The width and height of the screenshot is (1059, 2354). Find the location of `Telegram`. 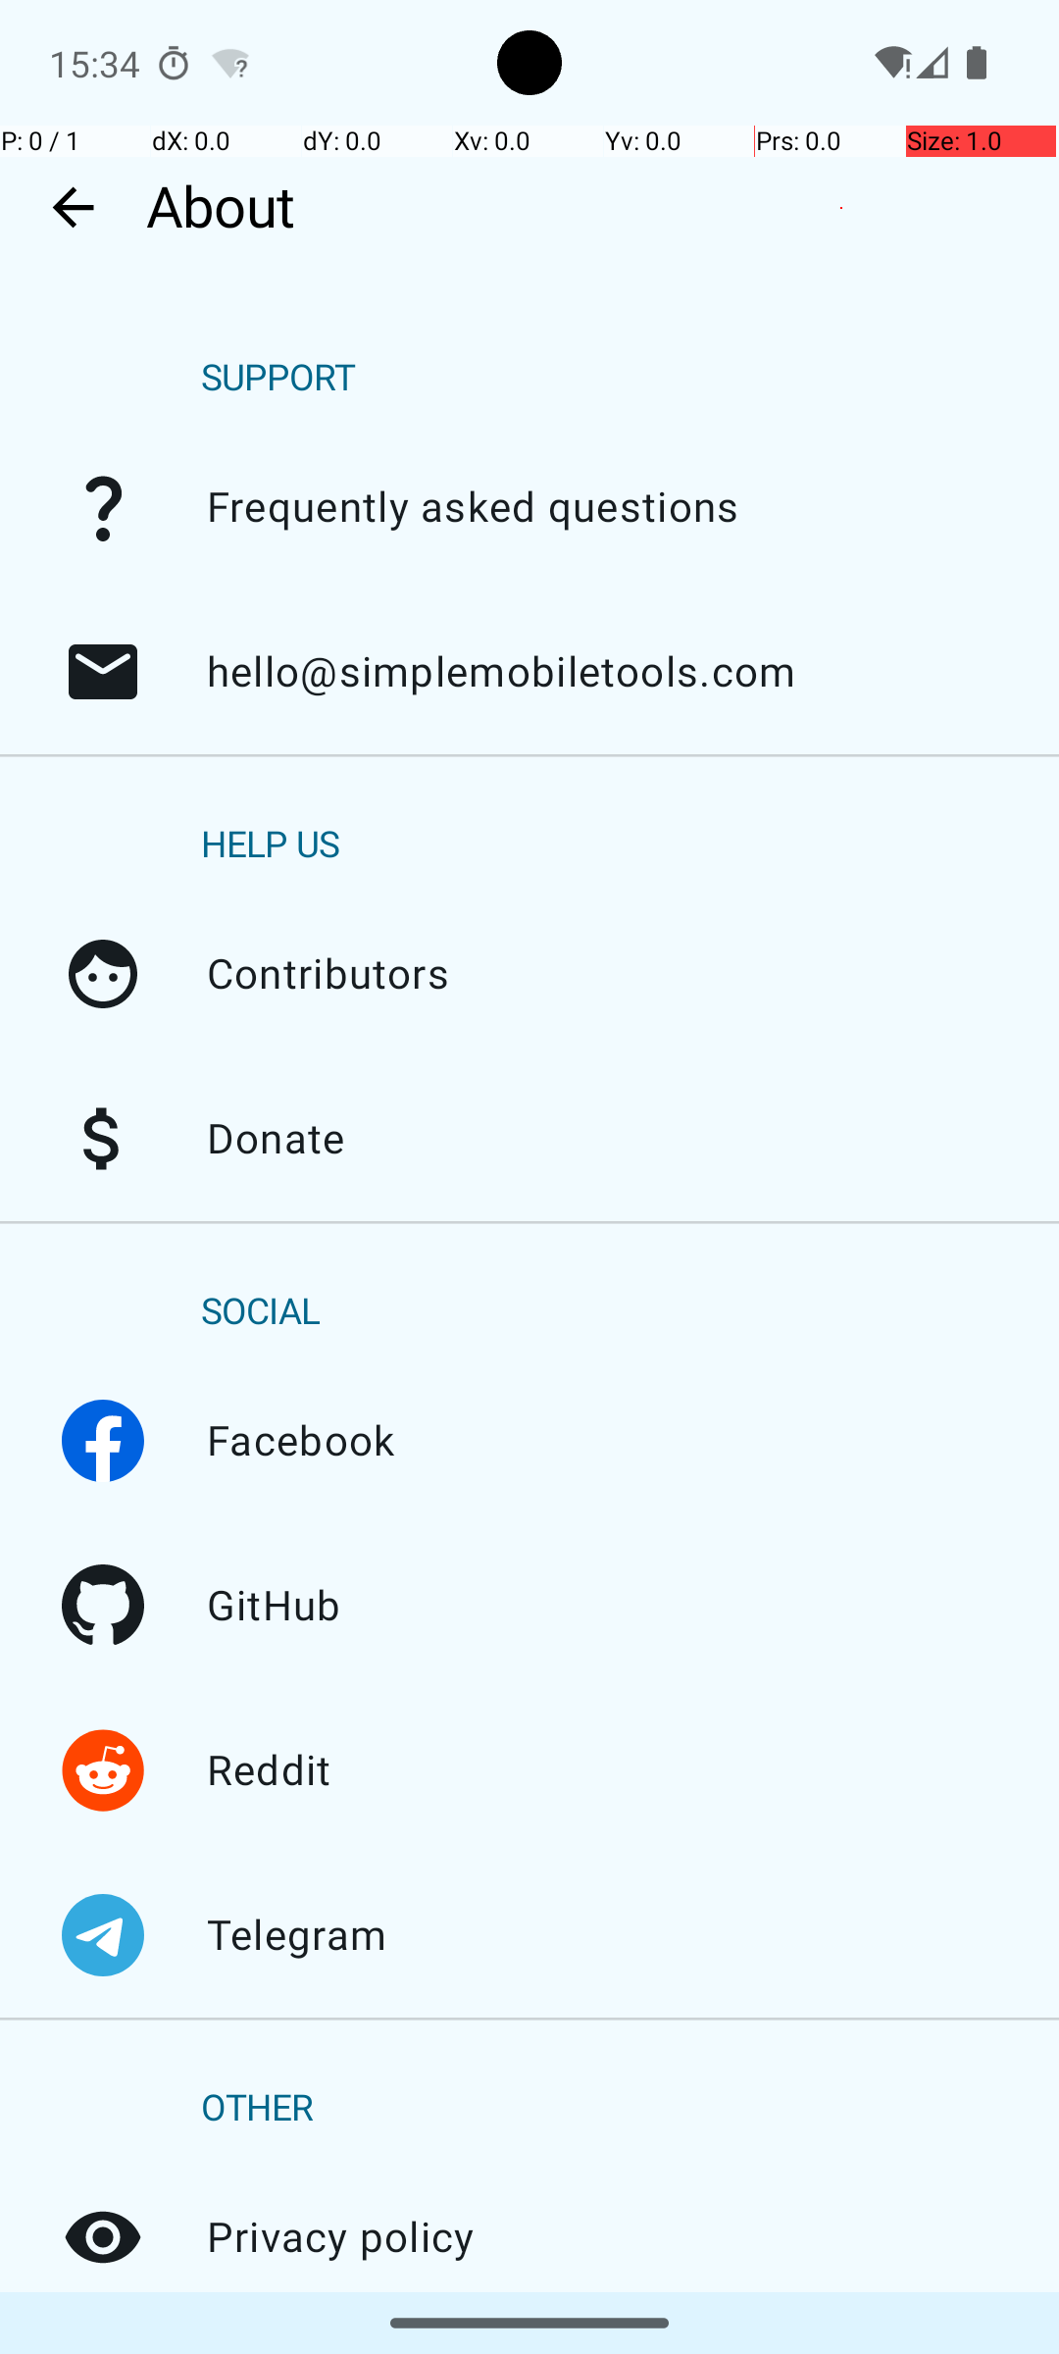

Telegram is located at coordinates (103, 1935).